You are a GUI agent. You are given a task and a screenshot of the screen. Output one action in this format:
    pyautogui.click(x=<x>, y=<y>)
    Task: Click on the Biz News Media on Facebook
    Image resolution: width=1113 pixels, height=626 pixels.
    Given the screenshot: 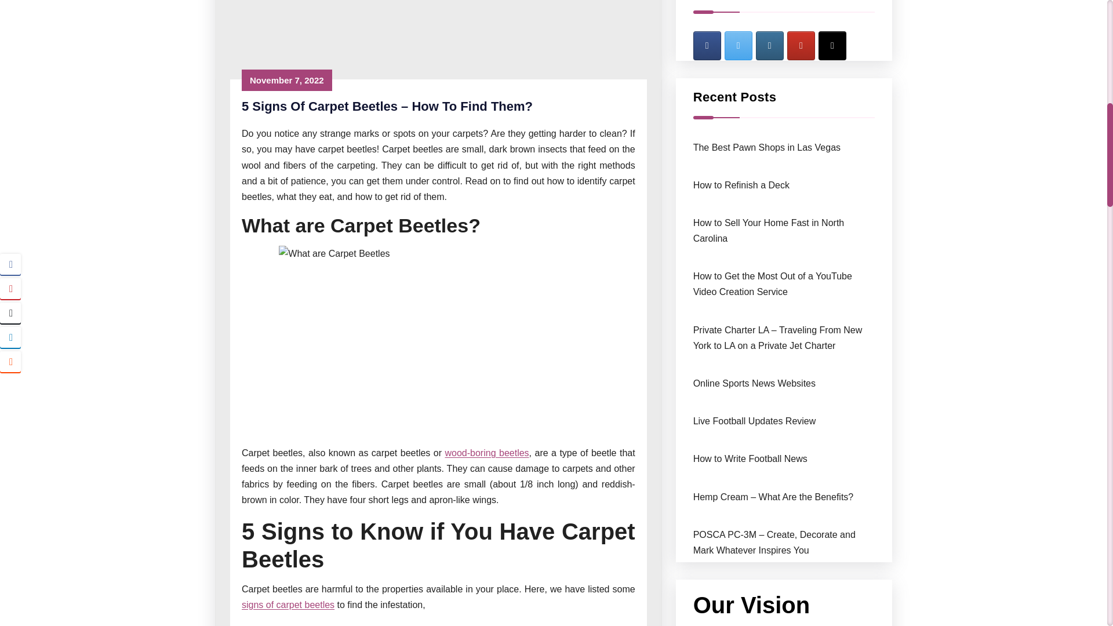 What is the action you would take?
    pyautogui.click(x=707, y=45)
    